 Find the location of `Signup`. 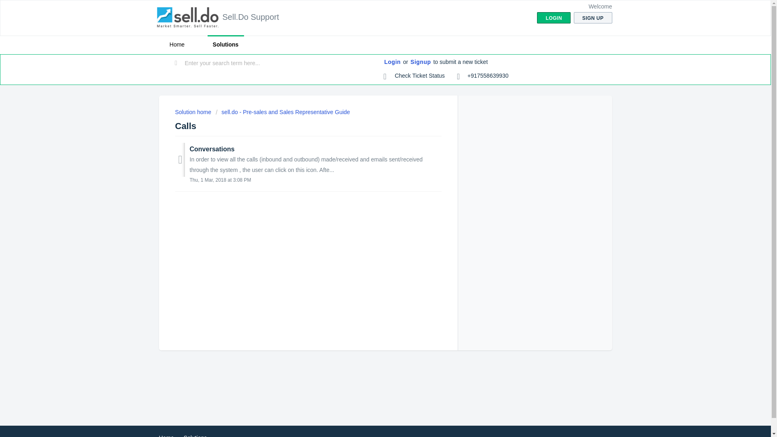

Signup is located at coordinates (420, 62).